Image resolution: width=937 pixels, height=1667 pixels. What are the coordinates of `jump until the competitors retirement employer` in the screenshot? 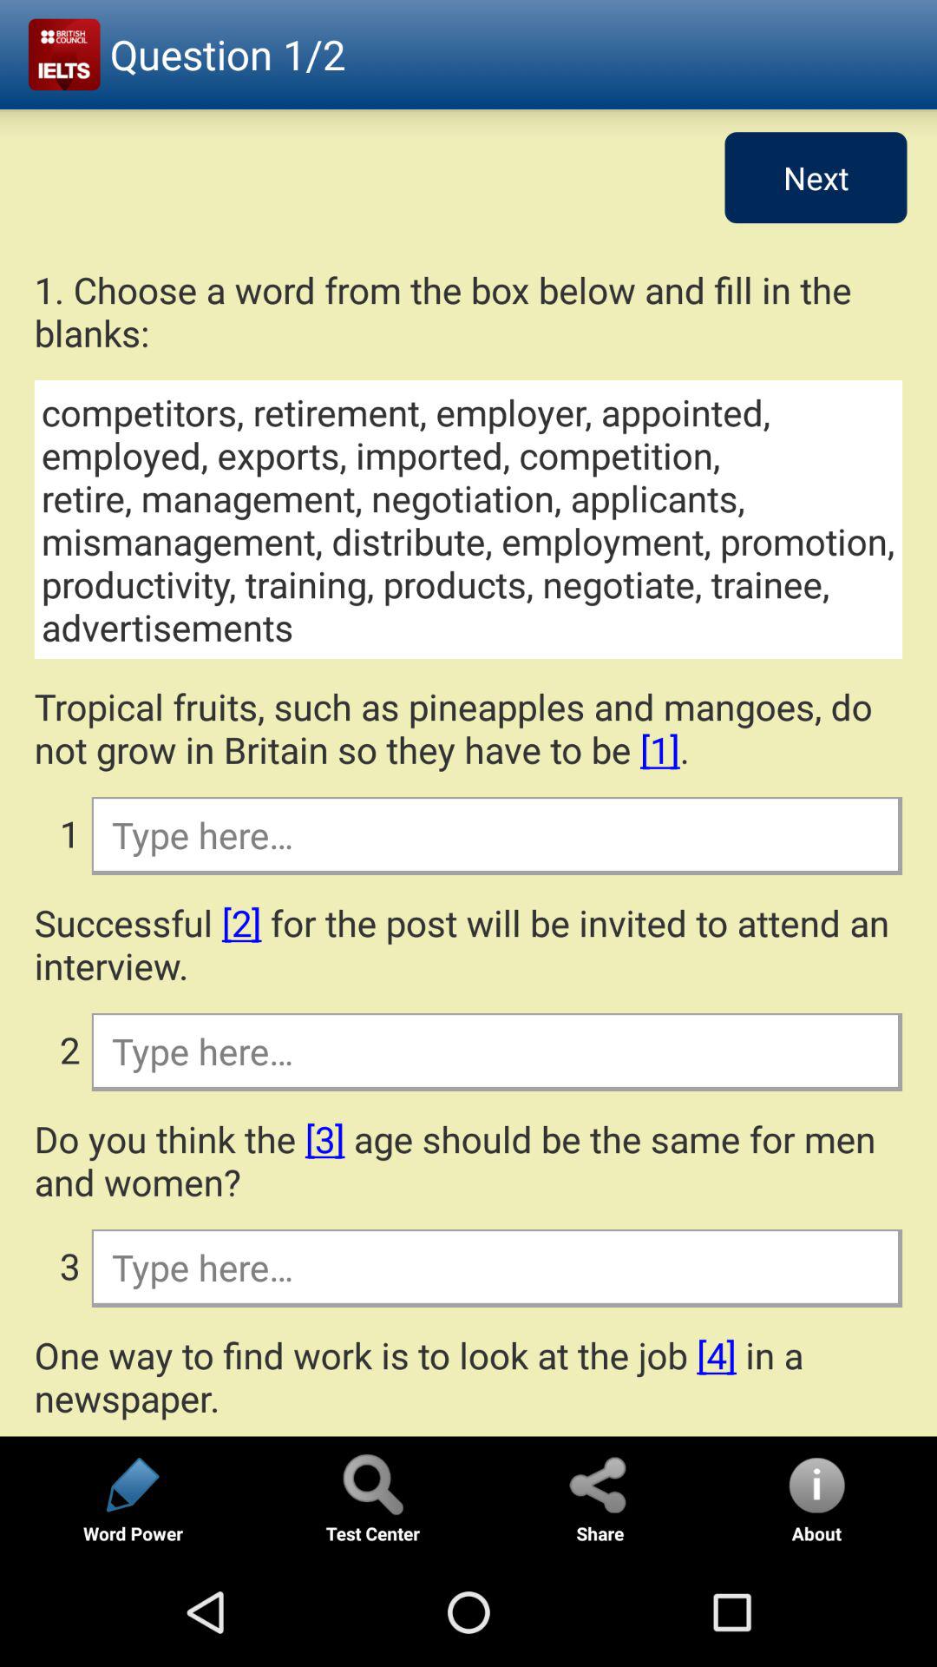 It's located at (468, 519).